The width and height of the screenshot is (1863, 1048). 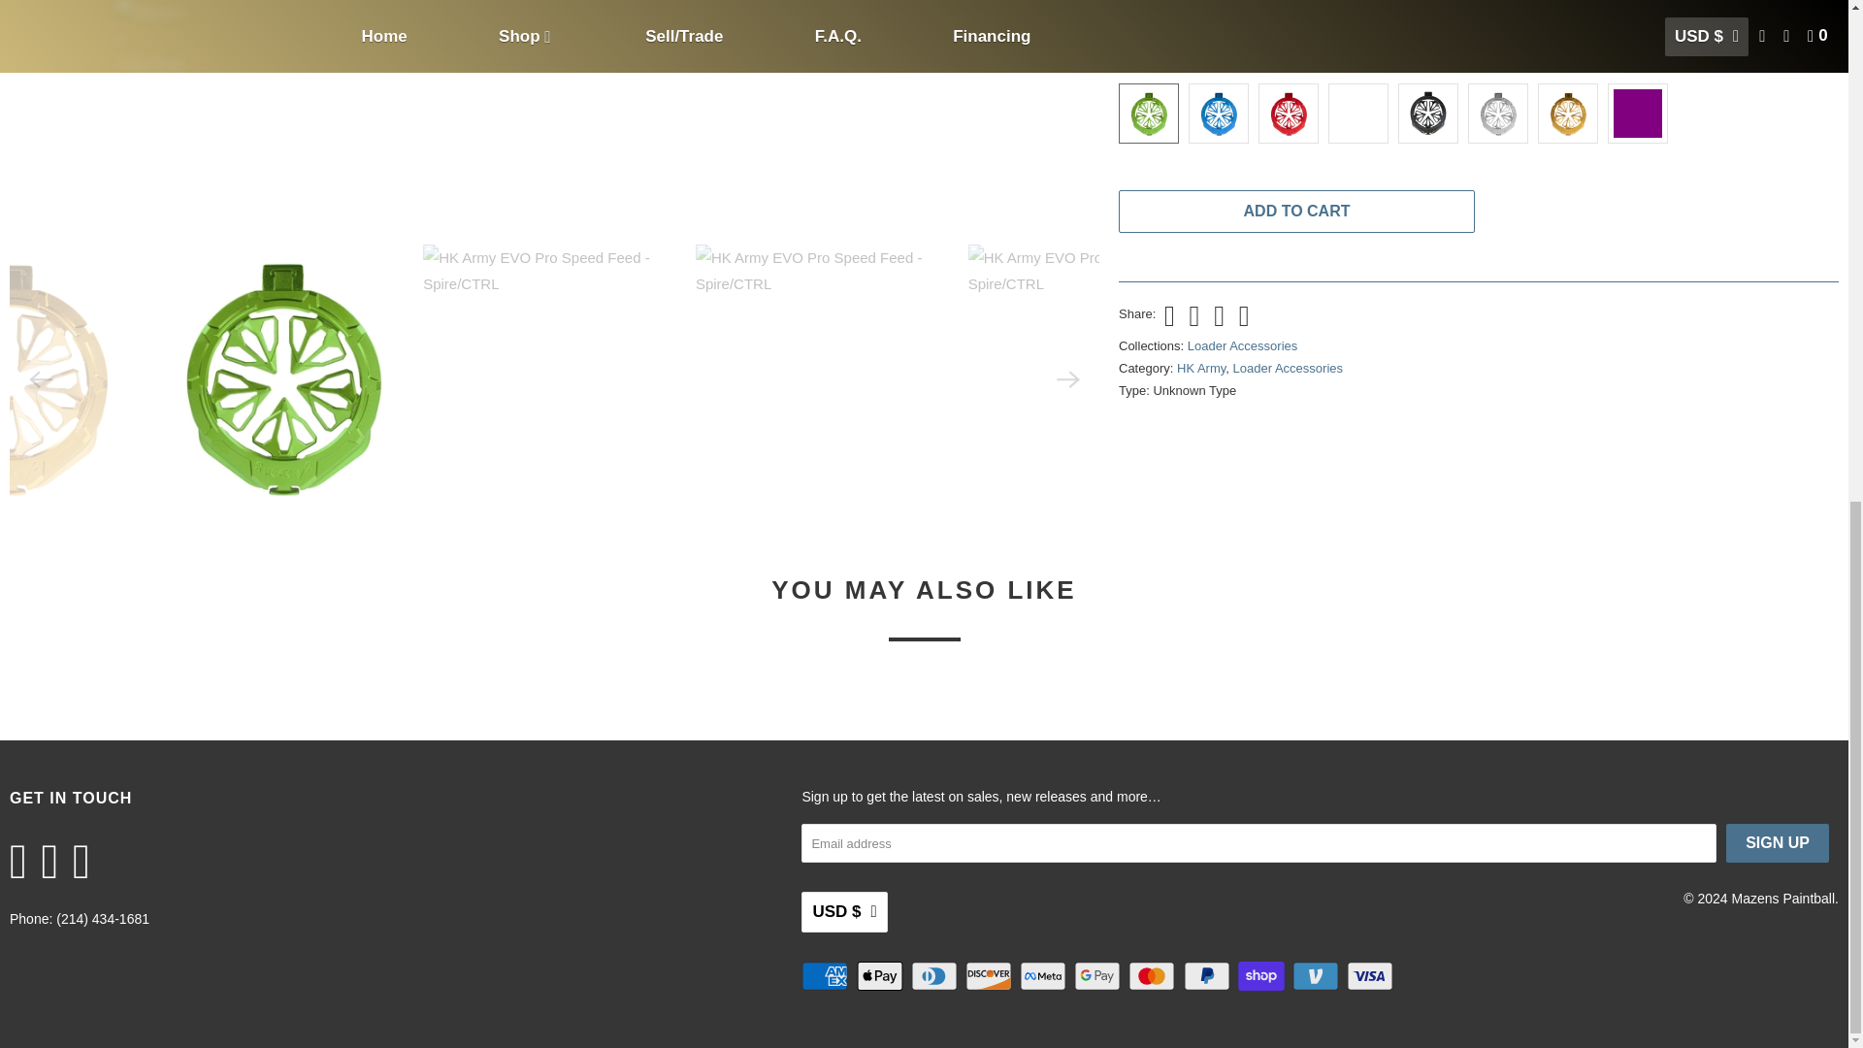 I want to click on Sign Up, so click(x=1778, y=842).